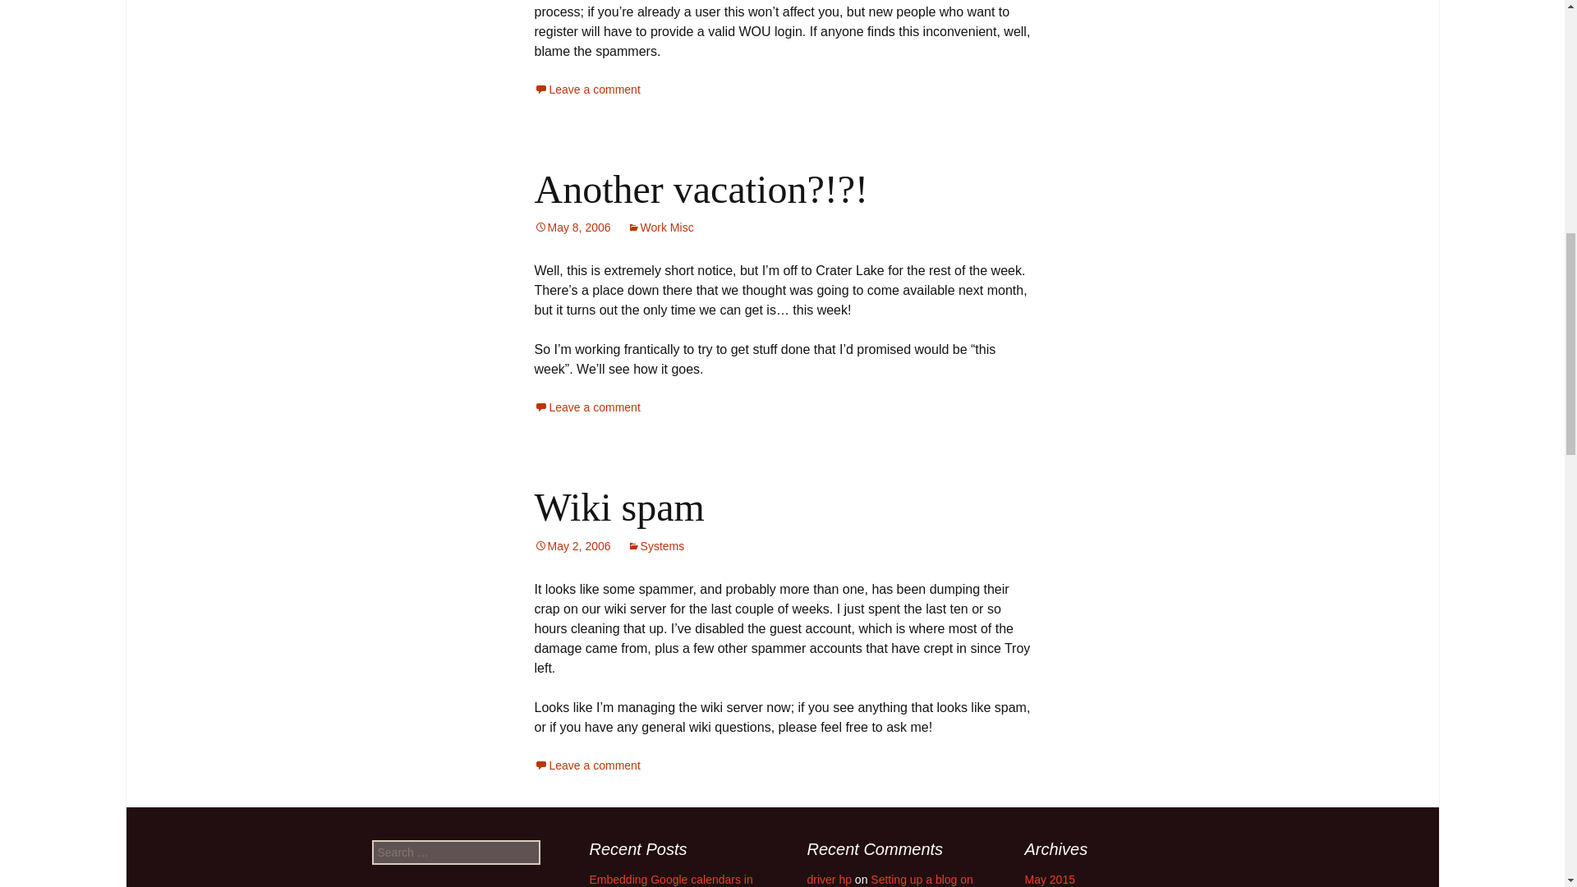  I want to click on Leave a comment, so click(586, 765).